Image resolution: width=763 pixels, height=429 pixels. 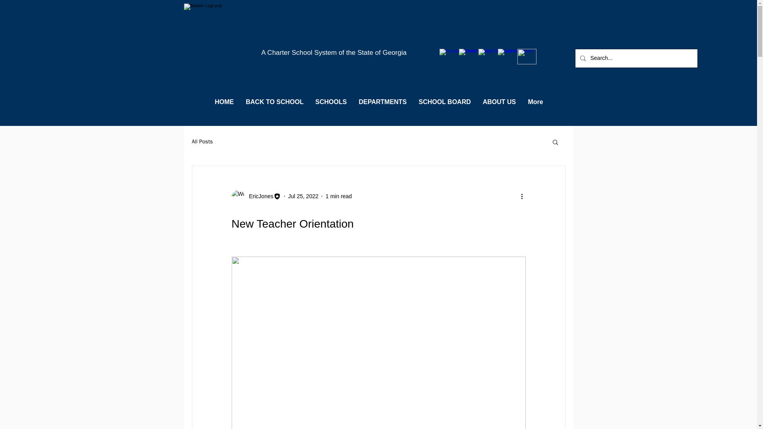 What do you see at coordinates (331, 102) in the screenshot?
I see `SCHOOLS` at bounding box center [331, 102].